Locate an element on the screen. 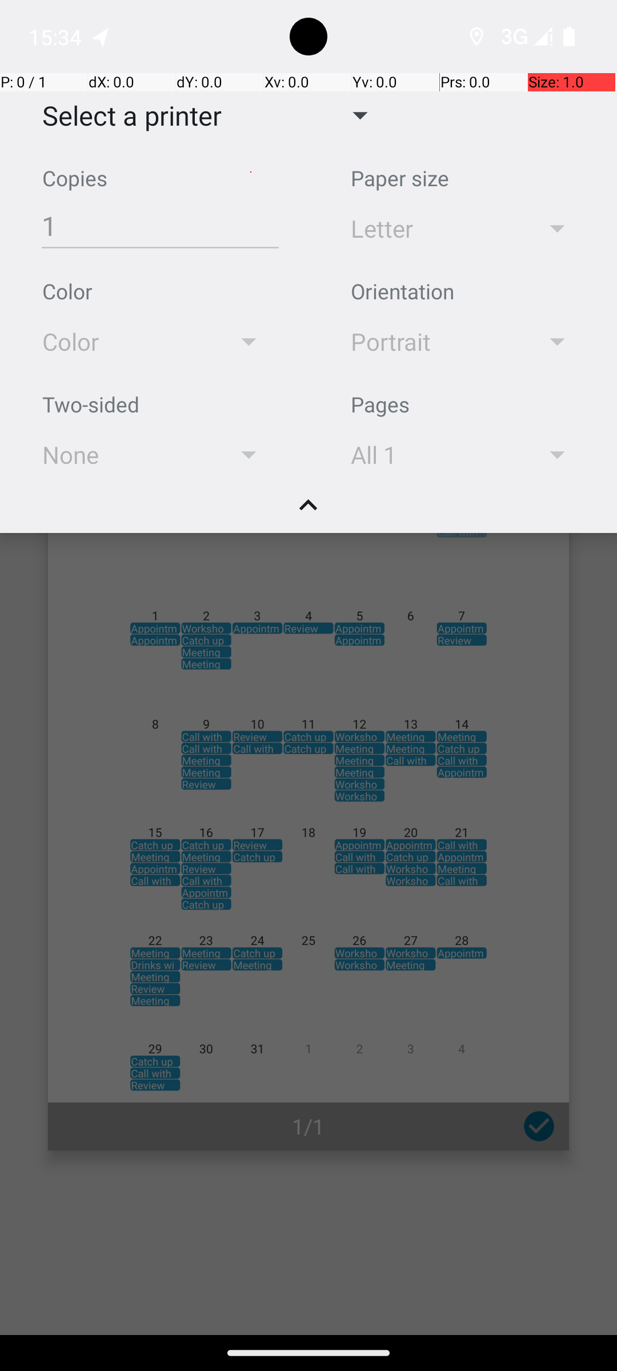 This screenshot has height=1371, width=617. Paper size is located at coordinates (400, 178).